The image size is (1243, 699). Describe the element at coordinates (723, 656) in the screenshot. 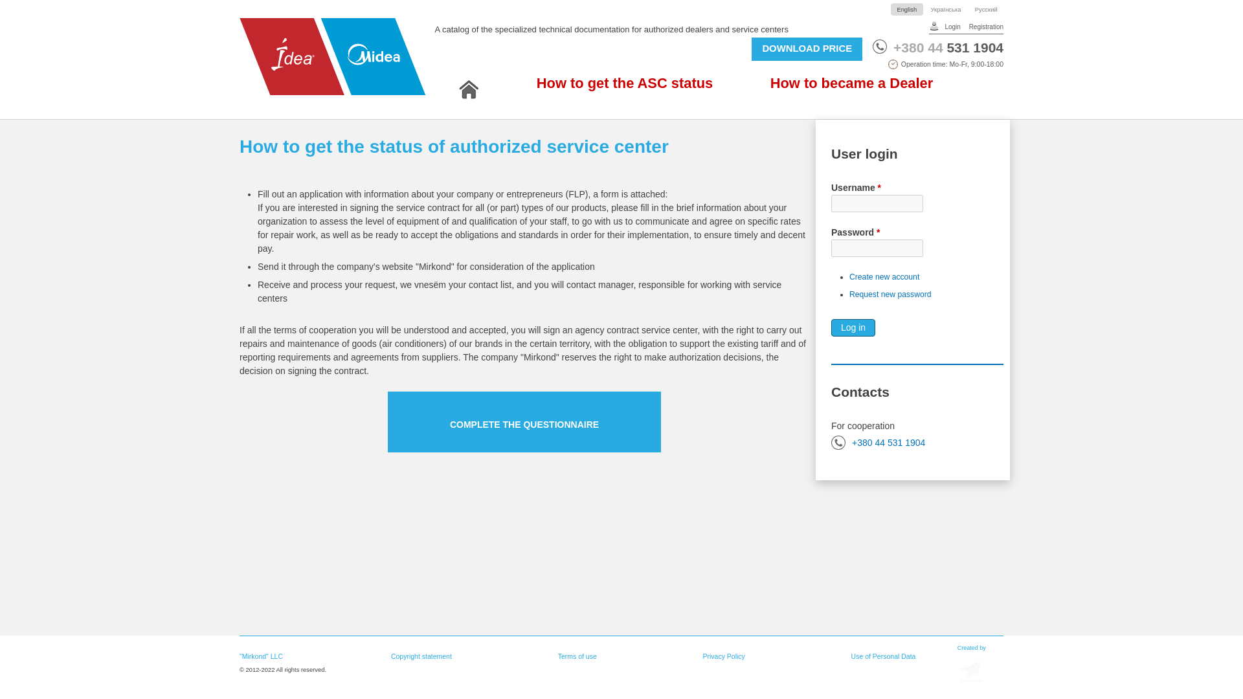

I see `Privacy Policy` at that location.